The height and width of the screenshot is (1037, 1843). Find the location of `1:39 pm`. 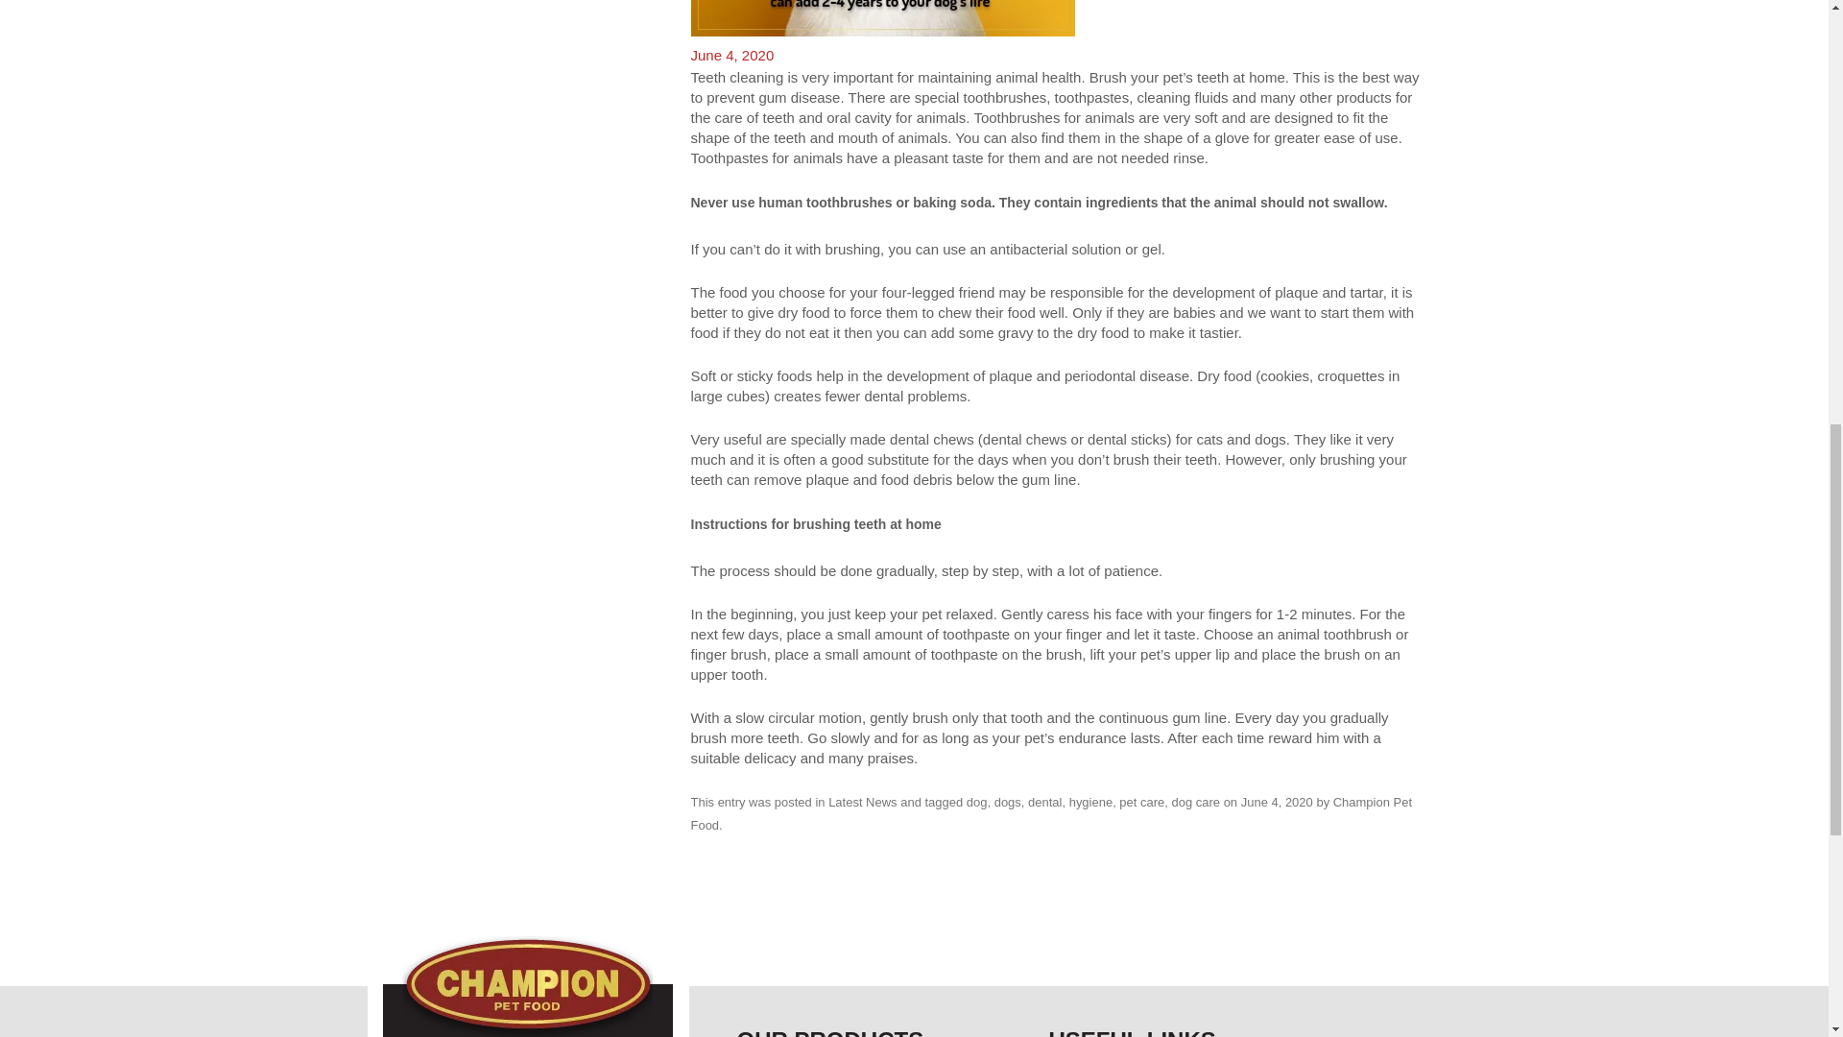

1:39 pm is located at coordinates (1277, 803).